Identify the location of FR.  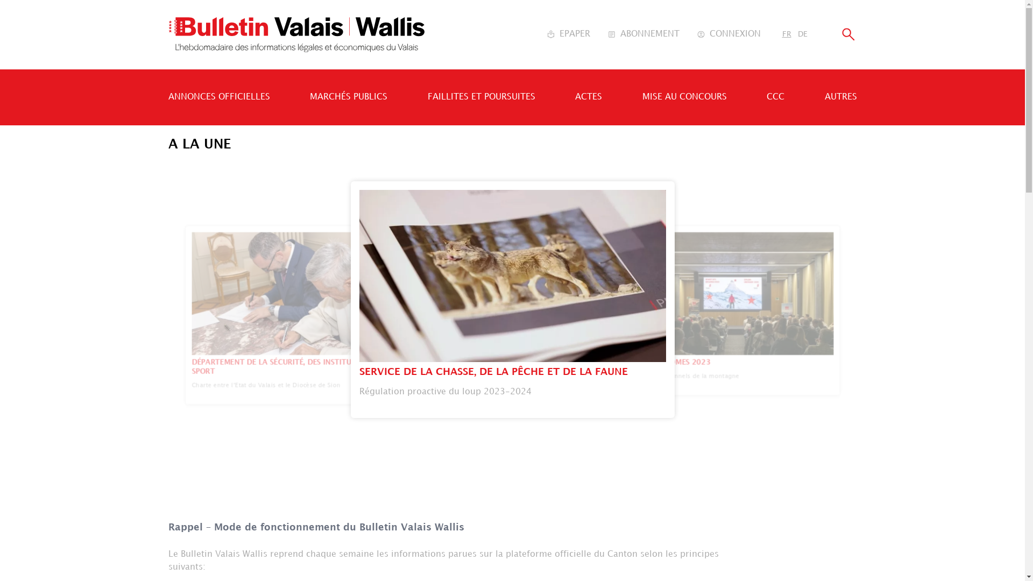
(787, 34).